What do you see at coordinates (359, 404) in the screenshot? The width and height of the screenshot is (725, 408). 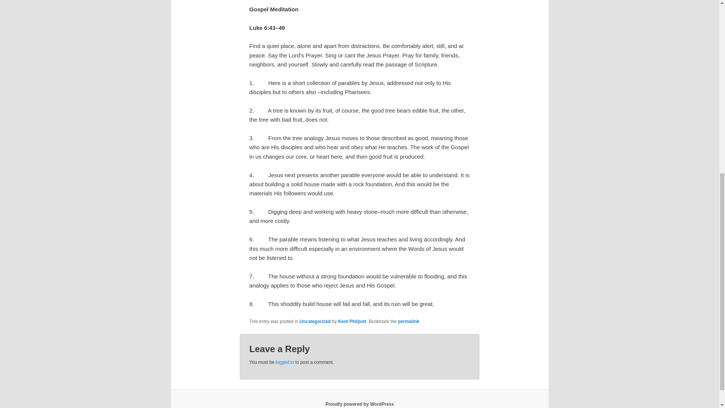 I see `Semantic Personal Publishing Platform` at bounding box center [359, 404].